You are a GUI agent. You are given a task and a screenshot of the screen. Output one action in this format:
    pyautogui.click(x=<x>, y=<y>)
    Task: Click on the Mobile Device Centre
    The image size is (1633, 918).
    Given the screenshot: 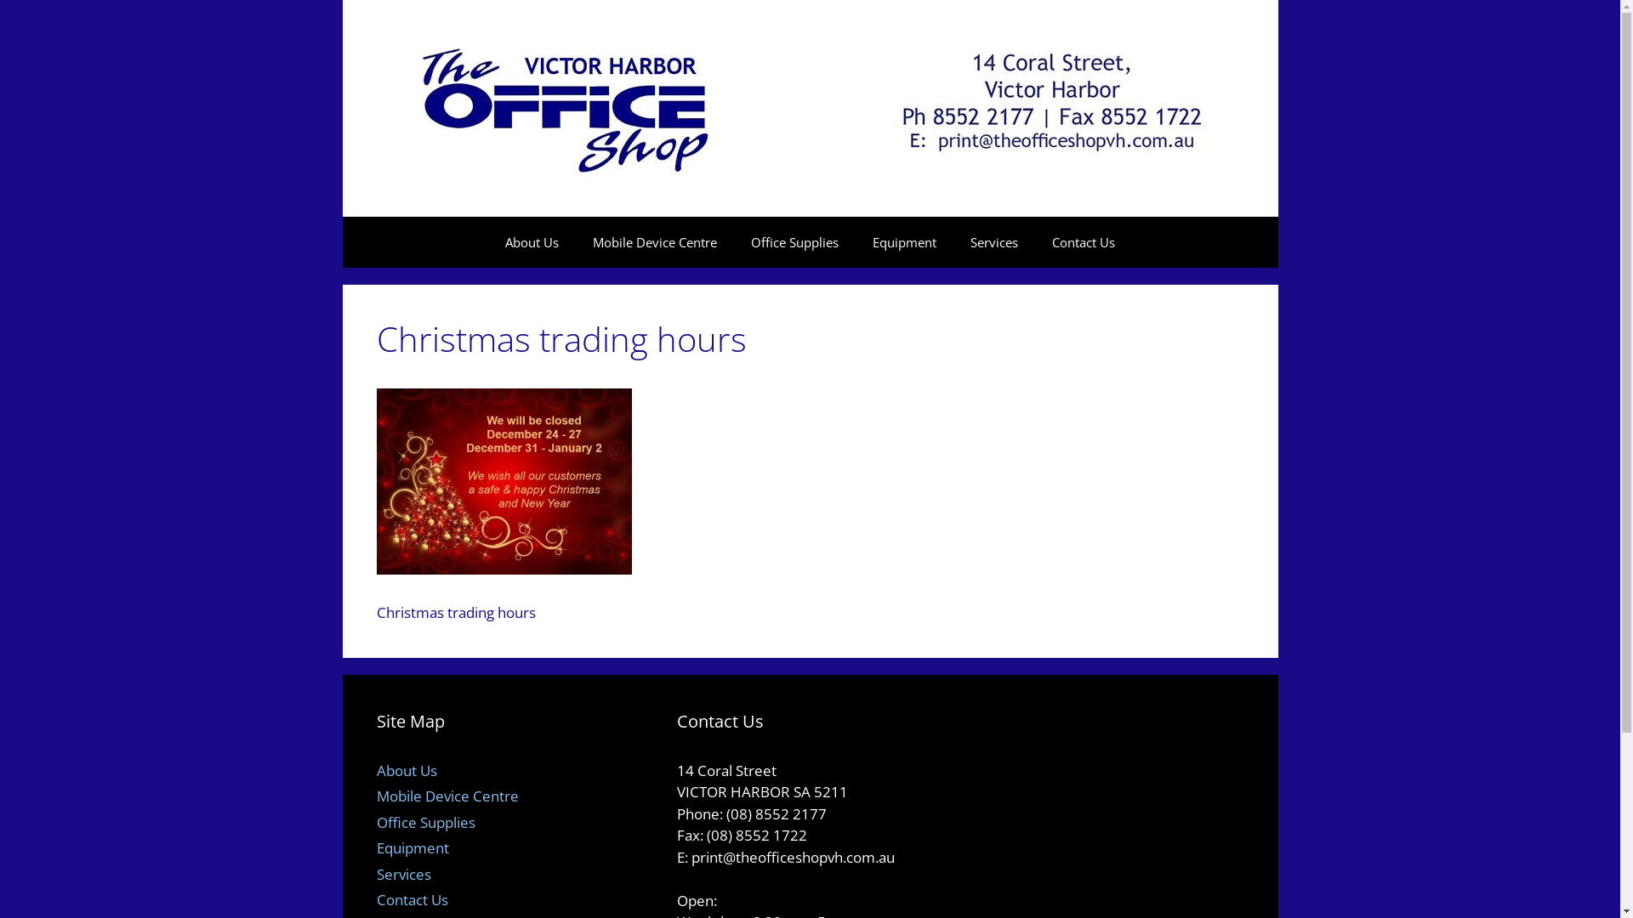 What is the action you would take?
    pyautogui.click(x=447, y=796)
    